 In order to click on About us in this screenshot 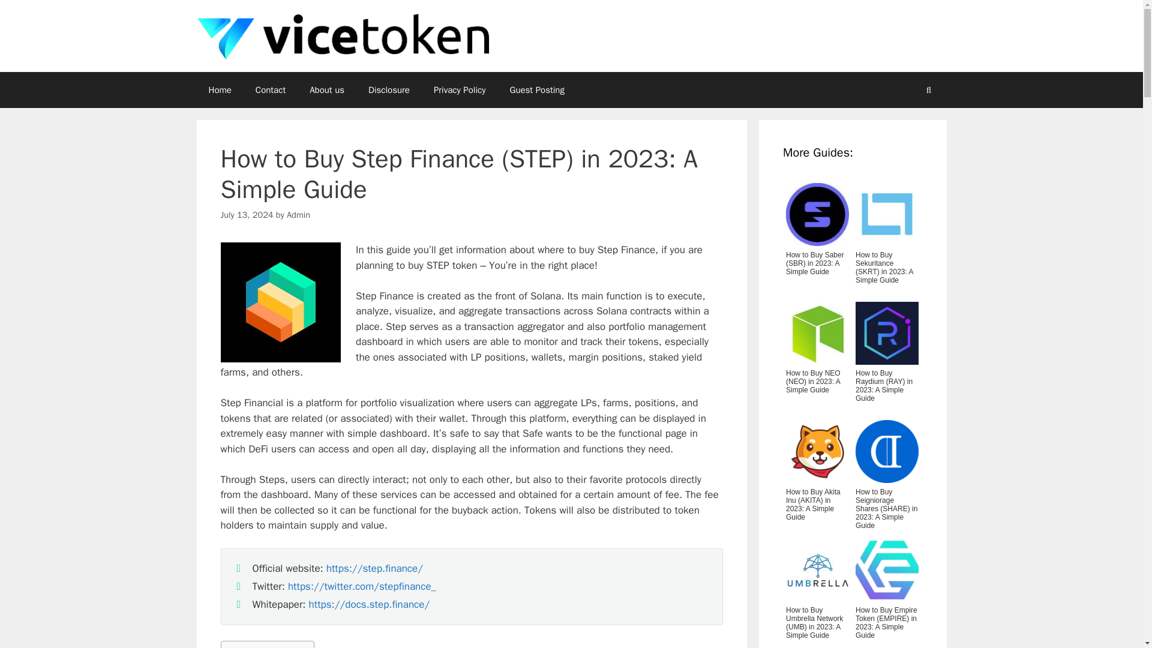, I will do `click(326, 90)`.